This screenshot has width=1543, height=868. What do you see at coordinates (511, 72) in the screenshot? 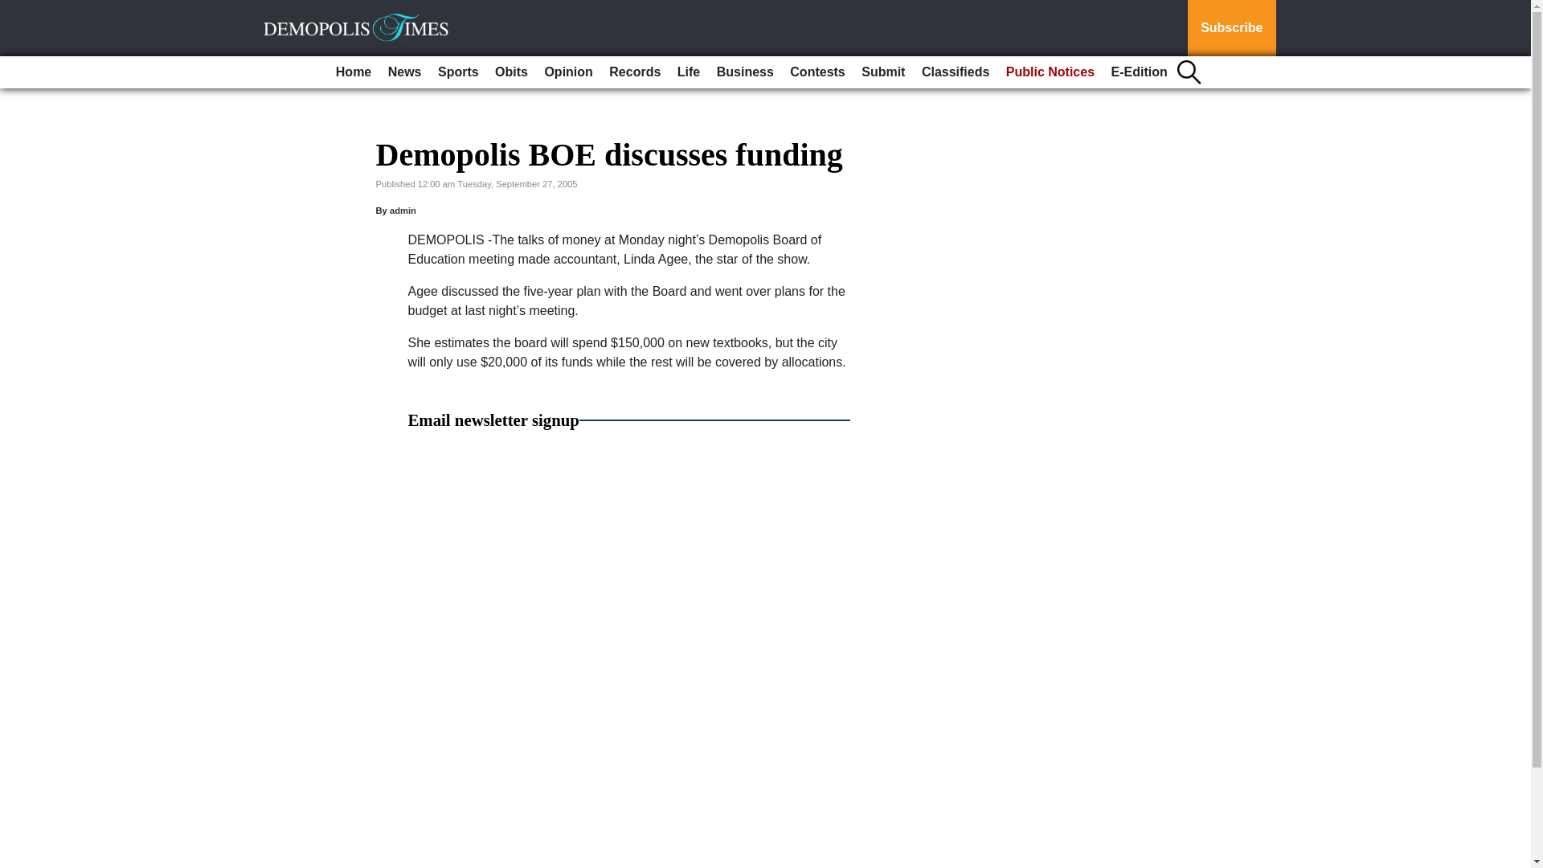
I see `Obits` at bounding box center [511, 72].